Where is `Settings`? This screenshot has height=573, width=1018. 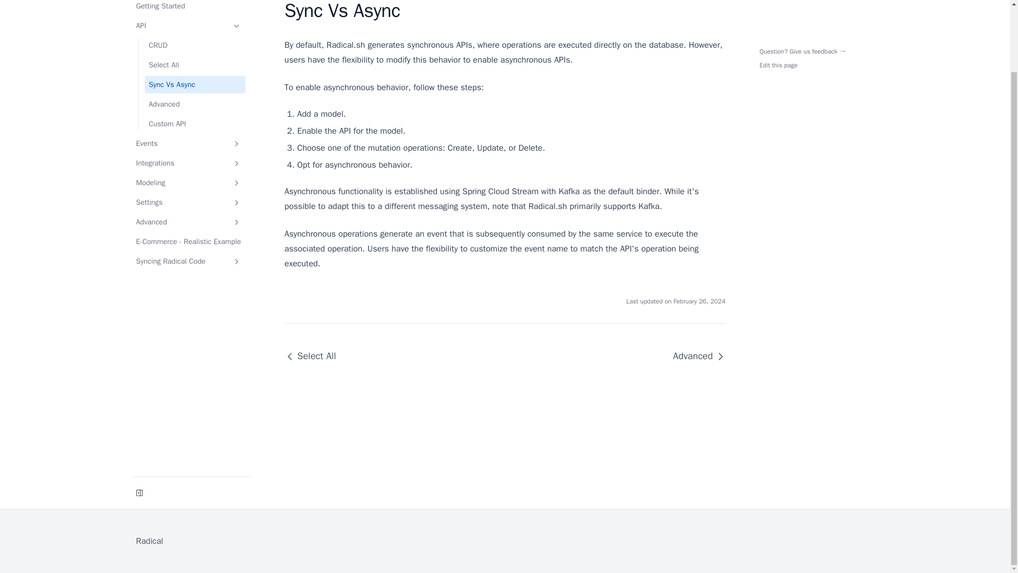 Settings is located at coordinates (188, 203).